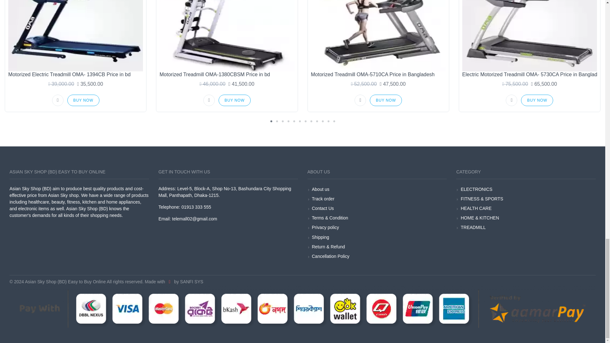  I want to click on Electric Motorized Treadmill OMA- 5730CA, so click(530, 36).